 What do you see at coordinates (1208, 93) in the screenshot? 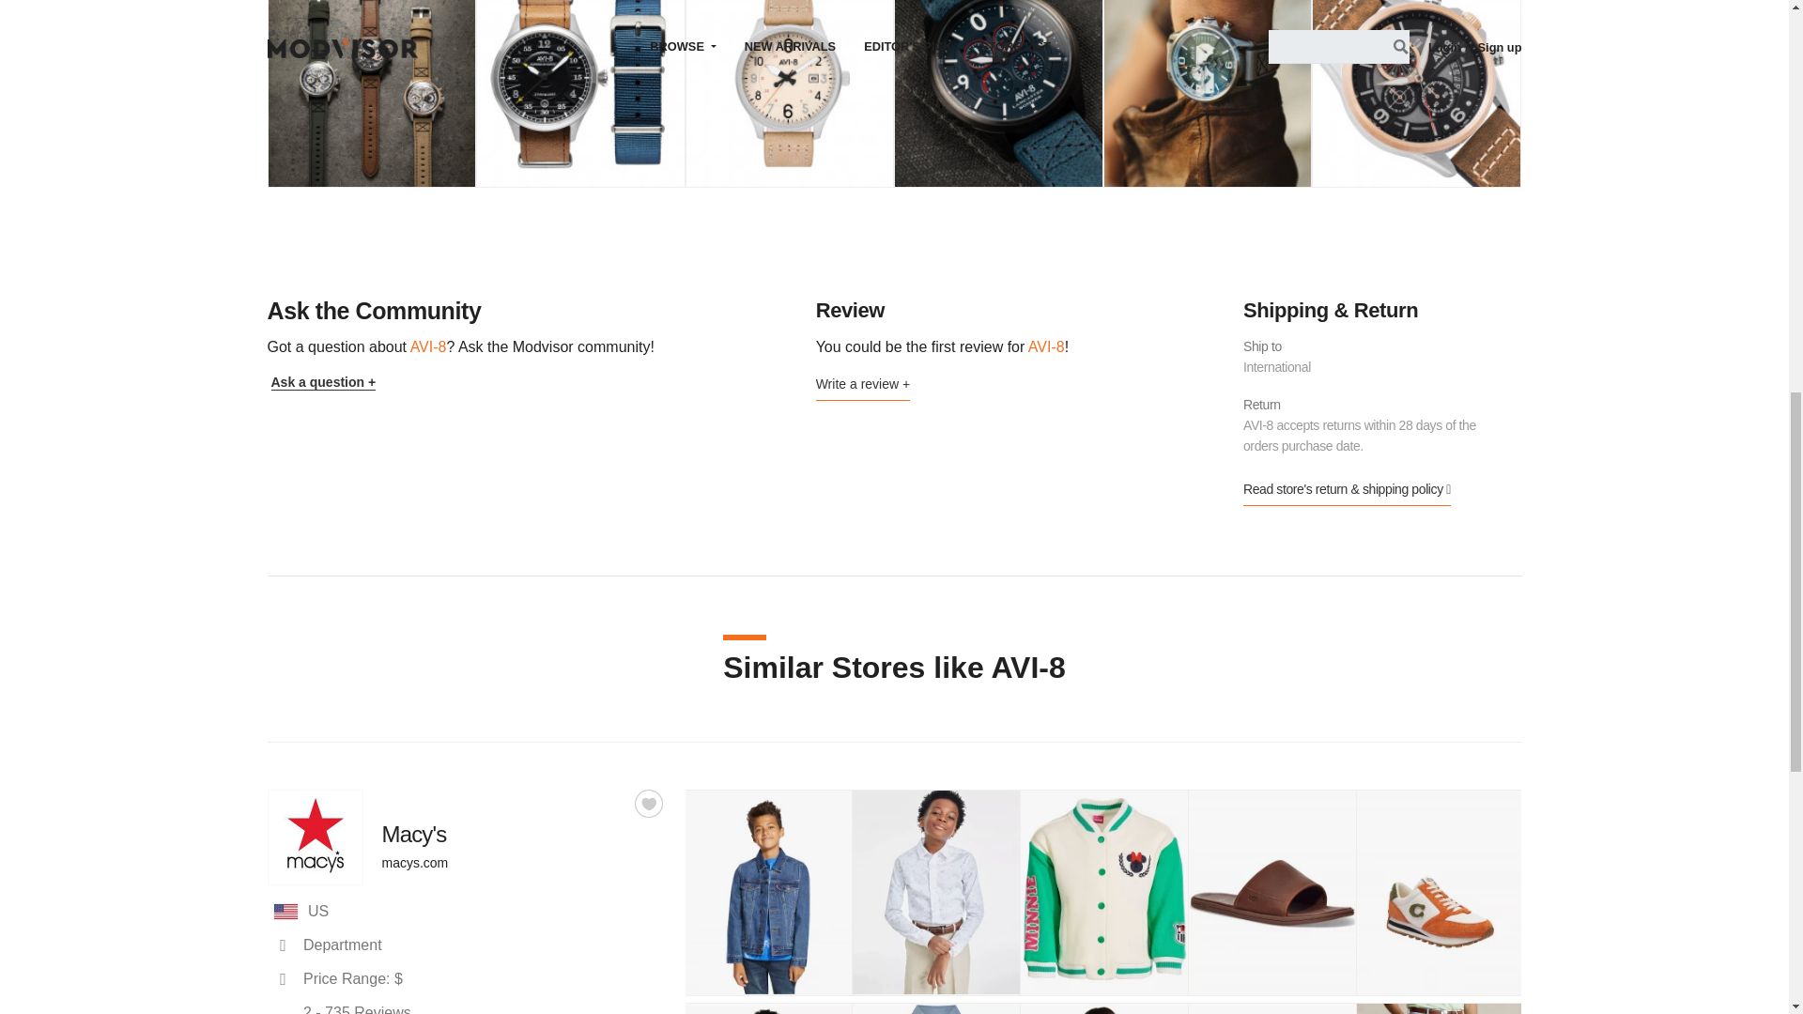
I see `AVI-8` at bounding box center [1208, 93].